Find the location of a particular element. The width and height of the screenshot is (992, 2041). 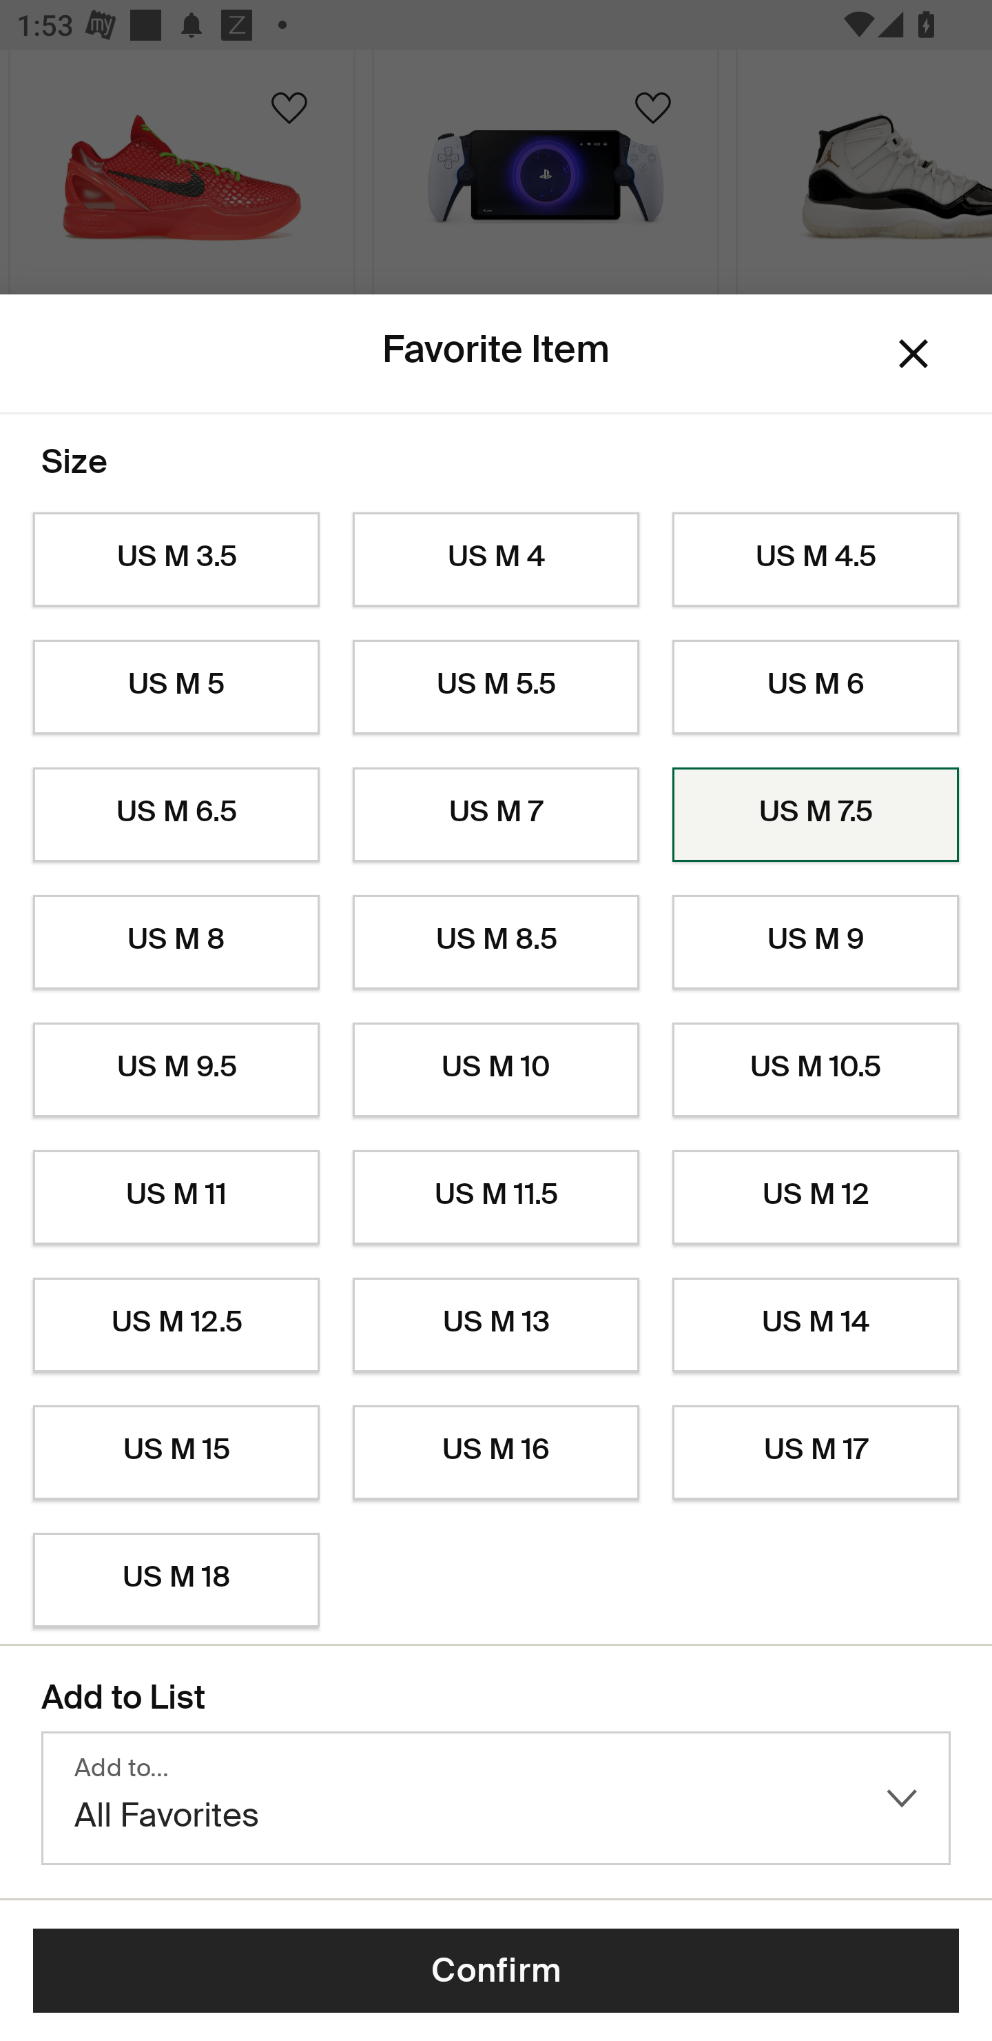

US M 16 is located at coordinates (496, 1453).